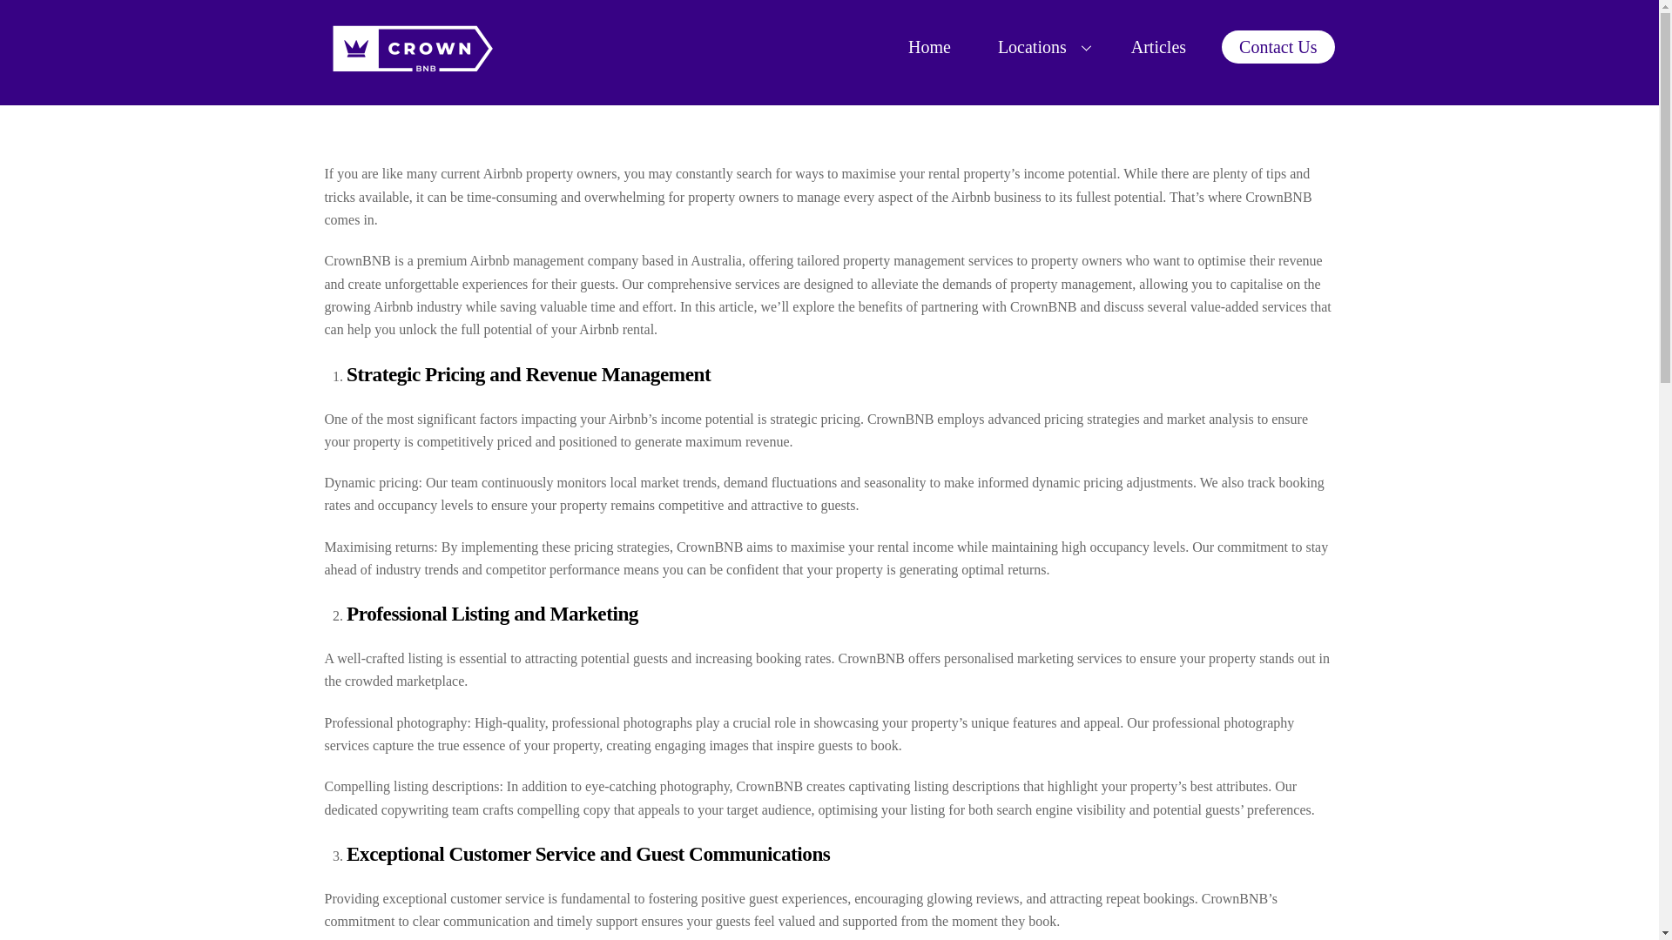 The height and width of the screenshot is (940, 1672). Describe the element at coordinates (929, 47) in the screenshot. I see `Home` at that location.